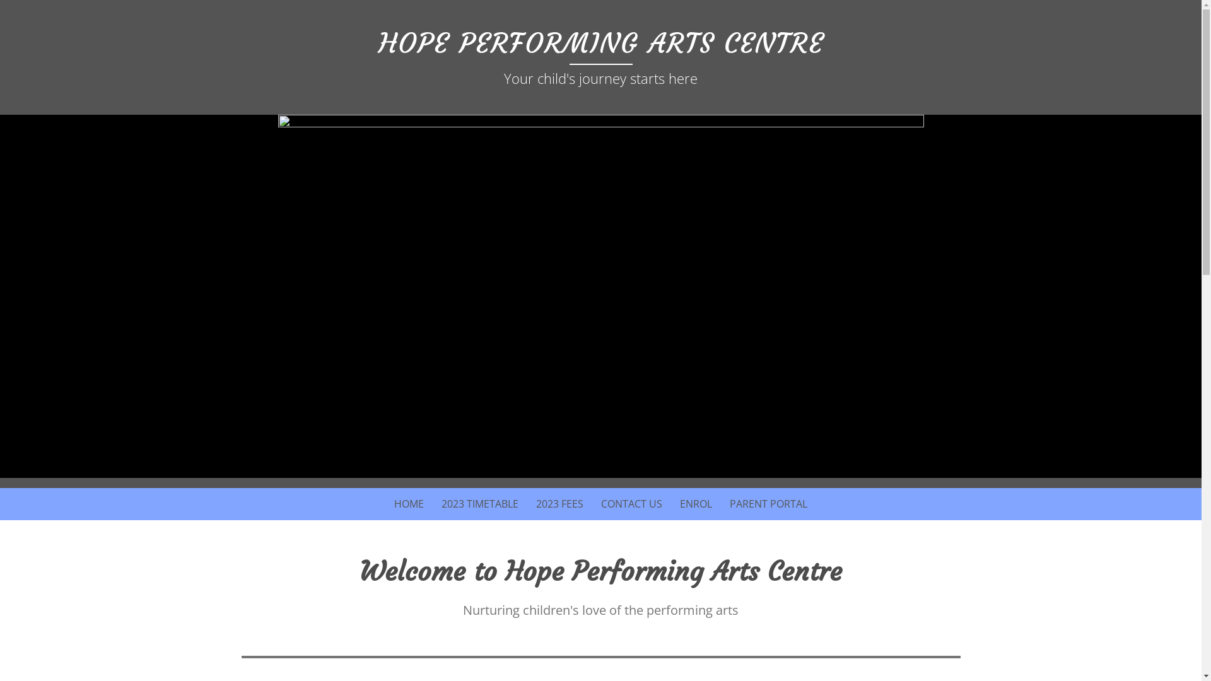 Image resolution: width=1211 pixels, height=681 pixels. What do you see at coordinates (632, 504) in the screenshot?
I see `CONTACT US` at bounding box center [632, 504].